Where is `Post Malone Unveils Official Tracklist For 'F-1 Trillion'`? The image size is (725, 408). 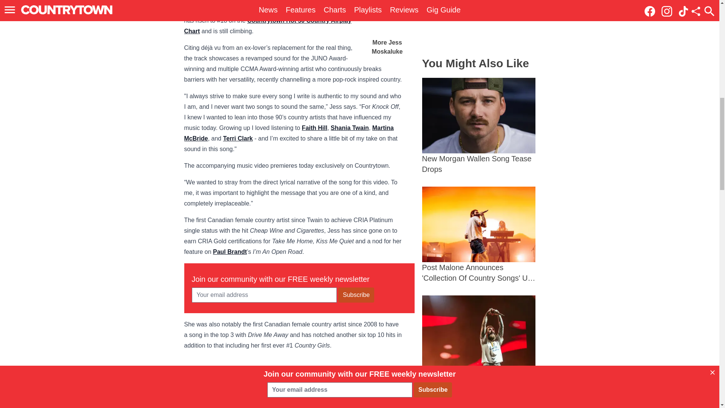
Post Malone Unveils Official Tracklist For 'F-1 Trillion' is located at coordinates (479, 343).